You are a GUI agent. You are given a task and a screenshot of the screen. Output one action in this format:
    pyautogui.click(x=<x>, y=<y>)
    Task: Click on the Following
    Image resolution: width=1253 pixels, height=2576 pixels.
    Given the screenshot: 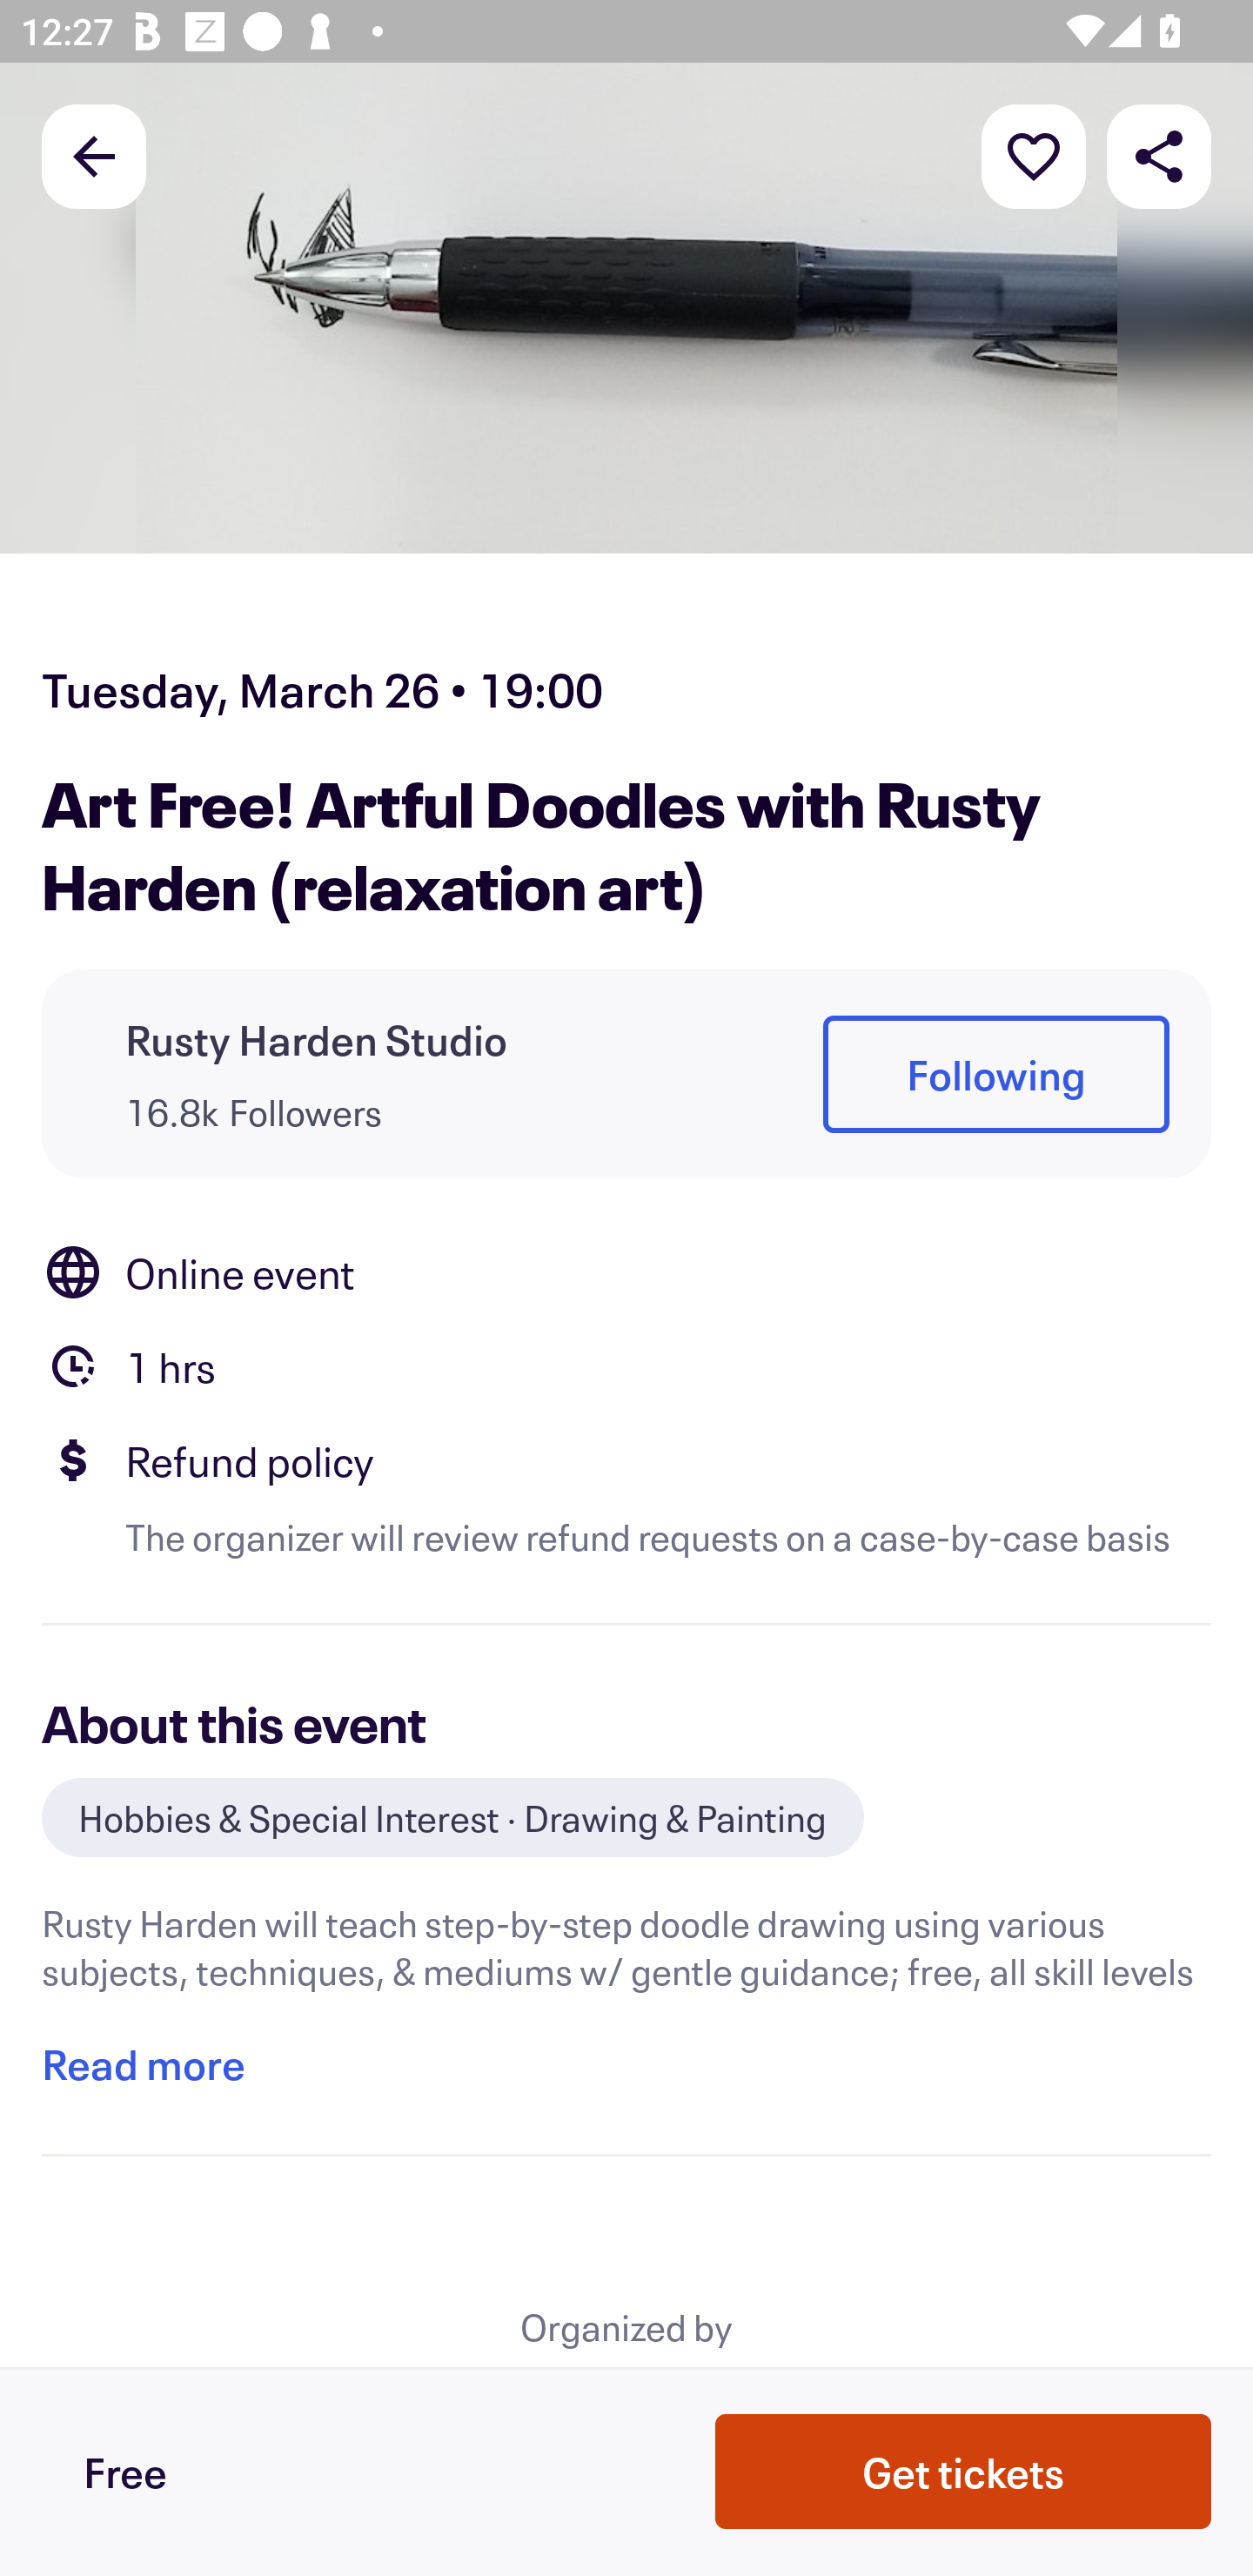 What is the action you would take?
    pyautogui.click(x=995, y=1076)
    